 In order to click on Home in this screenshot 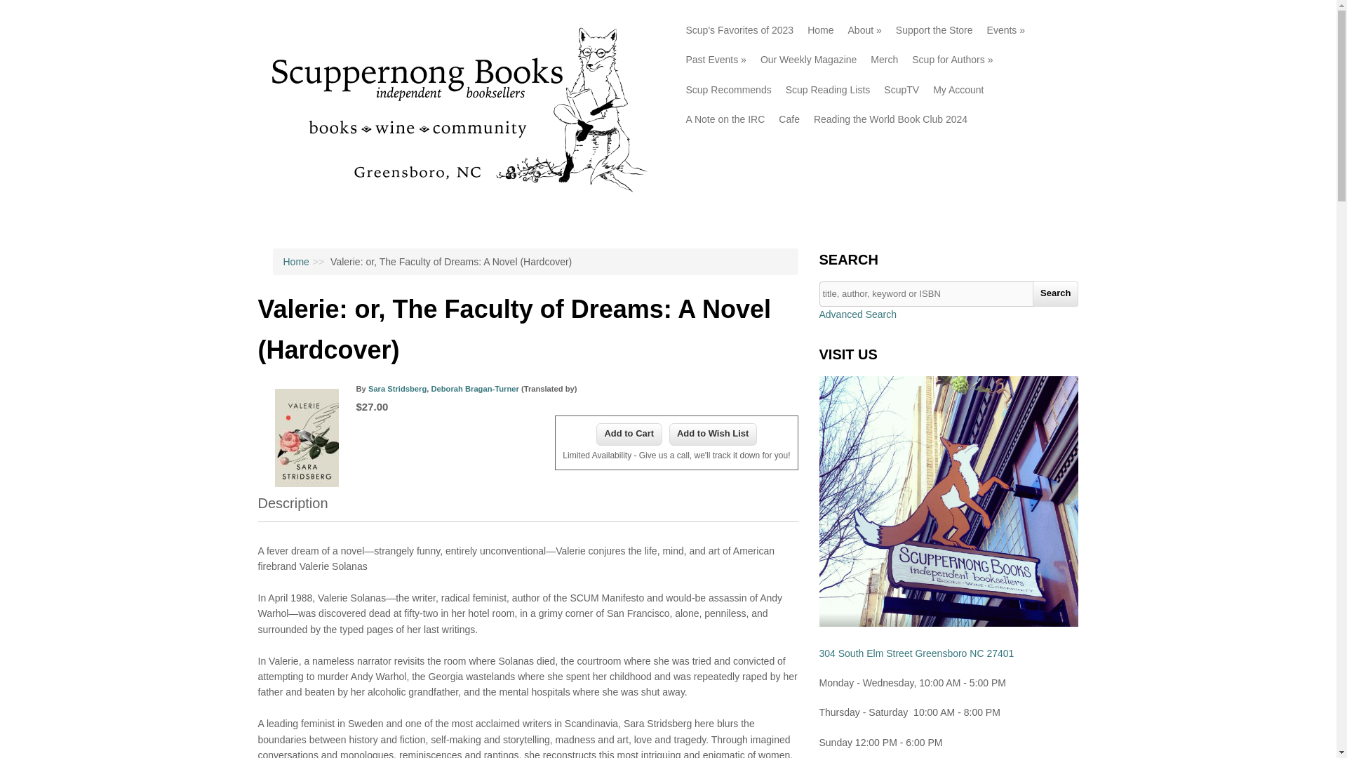, I will do `click(820, 29)`.